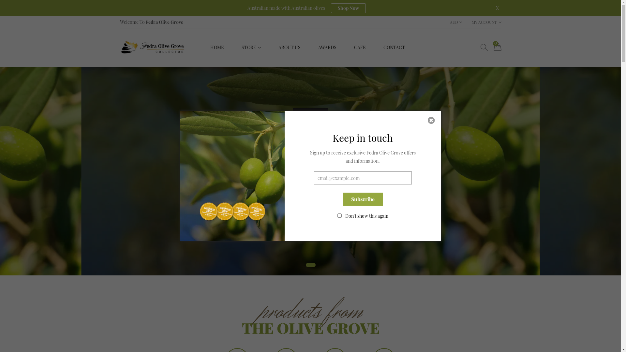 The height and width of the screenshot is (352, 626). I want to click on Olives, so click(285, 66).